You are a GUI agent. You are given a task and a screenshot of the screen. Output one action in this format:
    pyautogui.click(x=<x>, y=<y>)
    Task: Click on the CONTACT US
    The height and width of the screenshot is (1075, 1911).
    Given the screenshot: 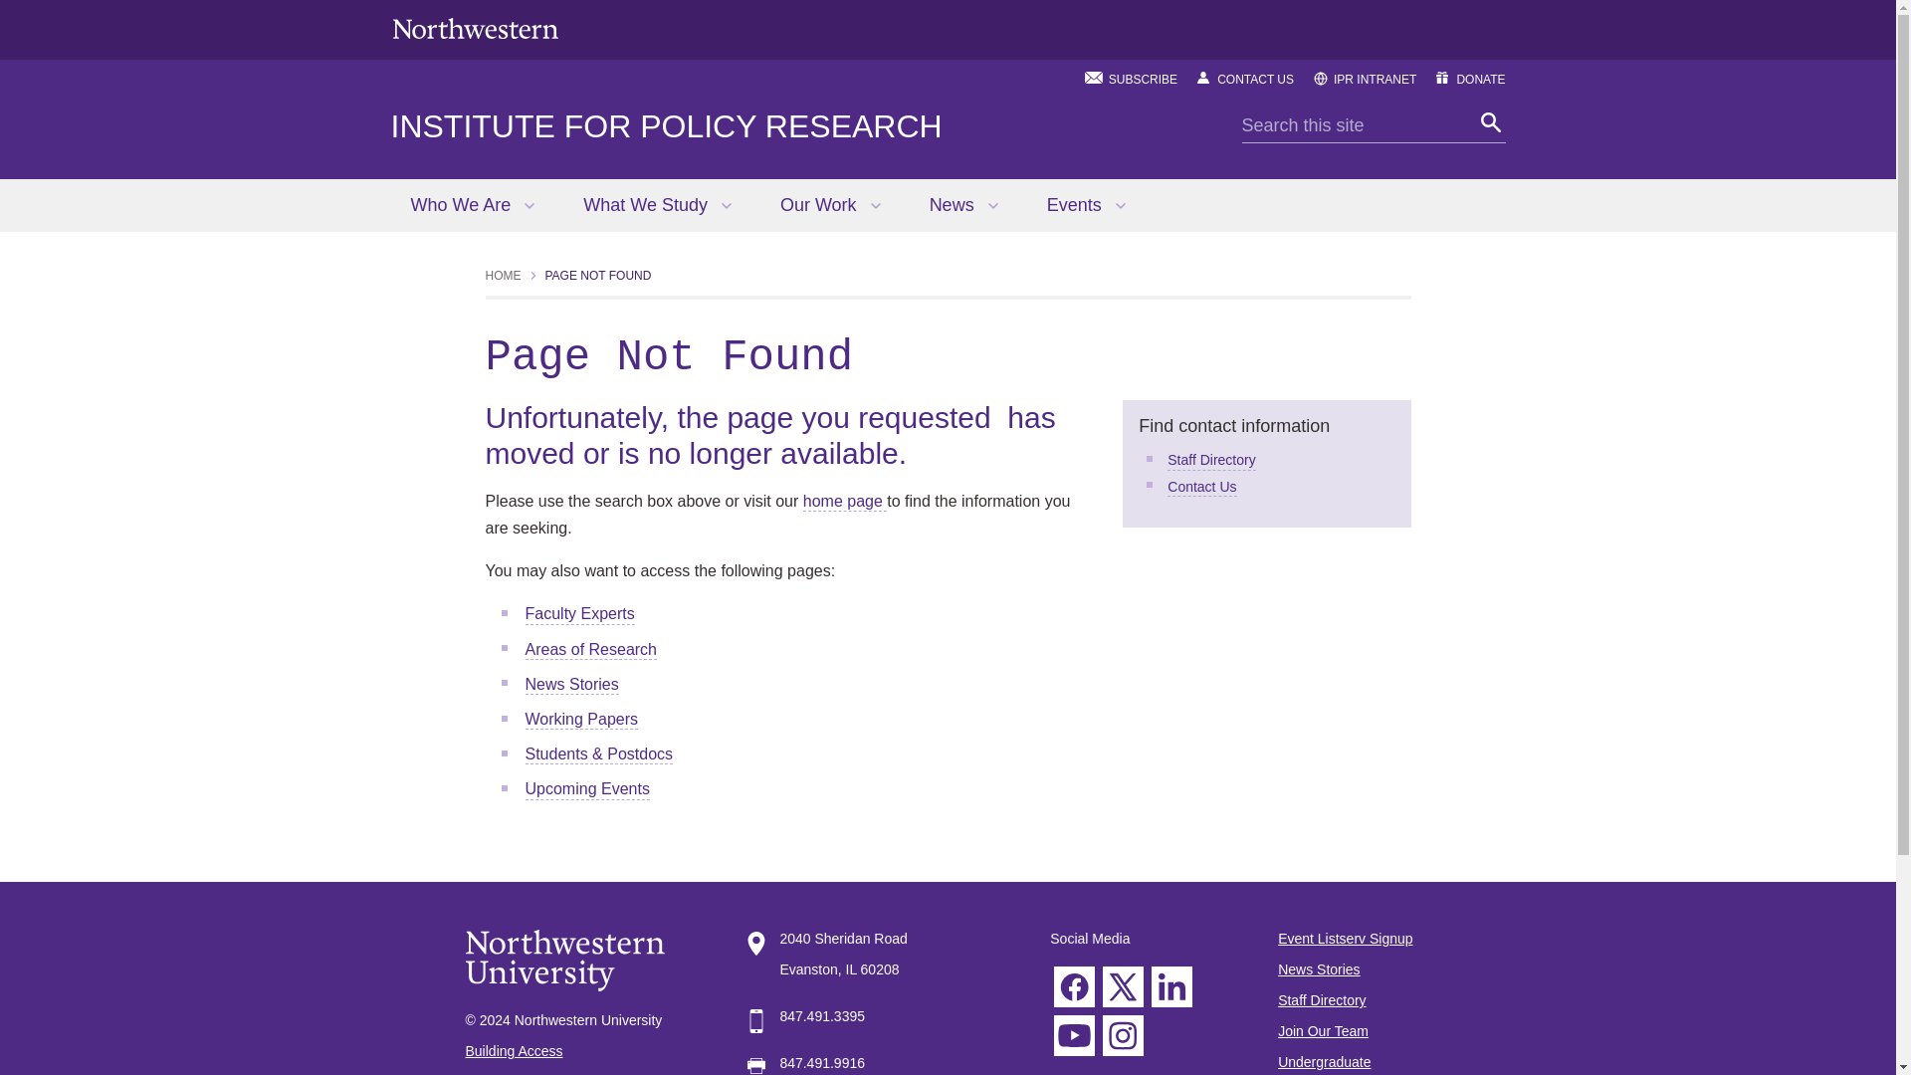 What is the action you would take?
    pyautogui.click(x=1255, y=80)
    